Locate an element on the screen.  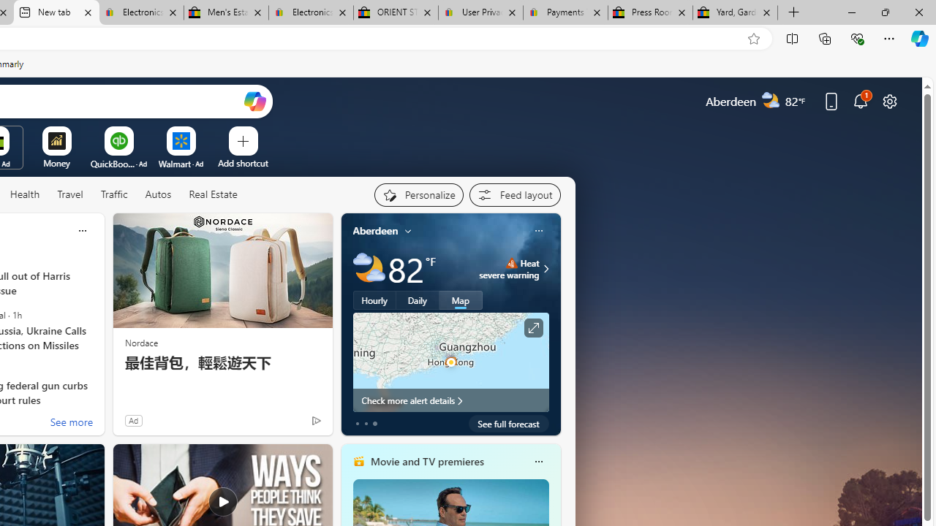
My location is located at coordinates (408, 231).